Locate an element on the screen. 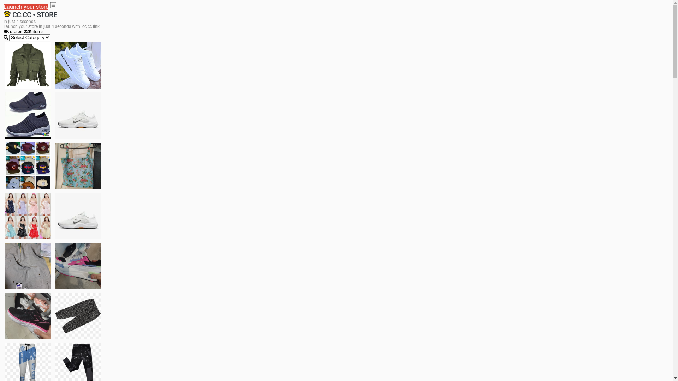  Ukay cloth is located at coordinates (78, 166).